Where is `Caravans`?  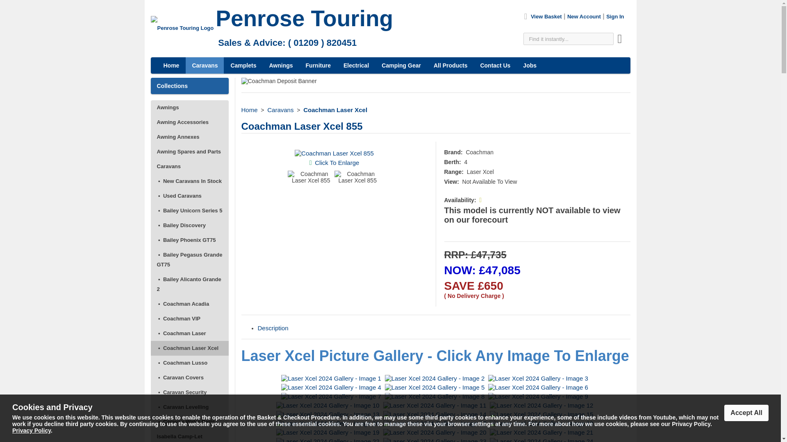 Caravans is located at coordinates (190, 166).